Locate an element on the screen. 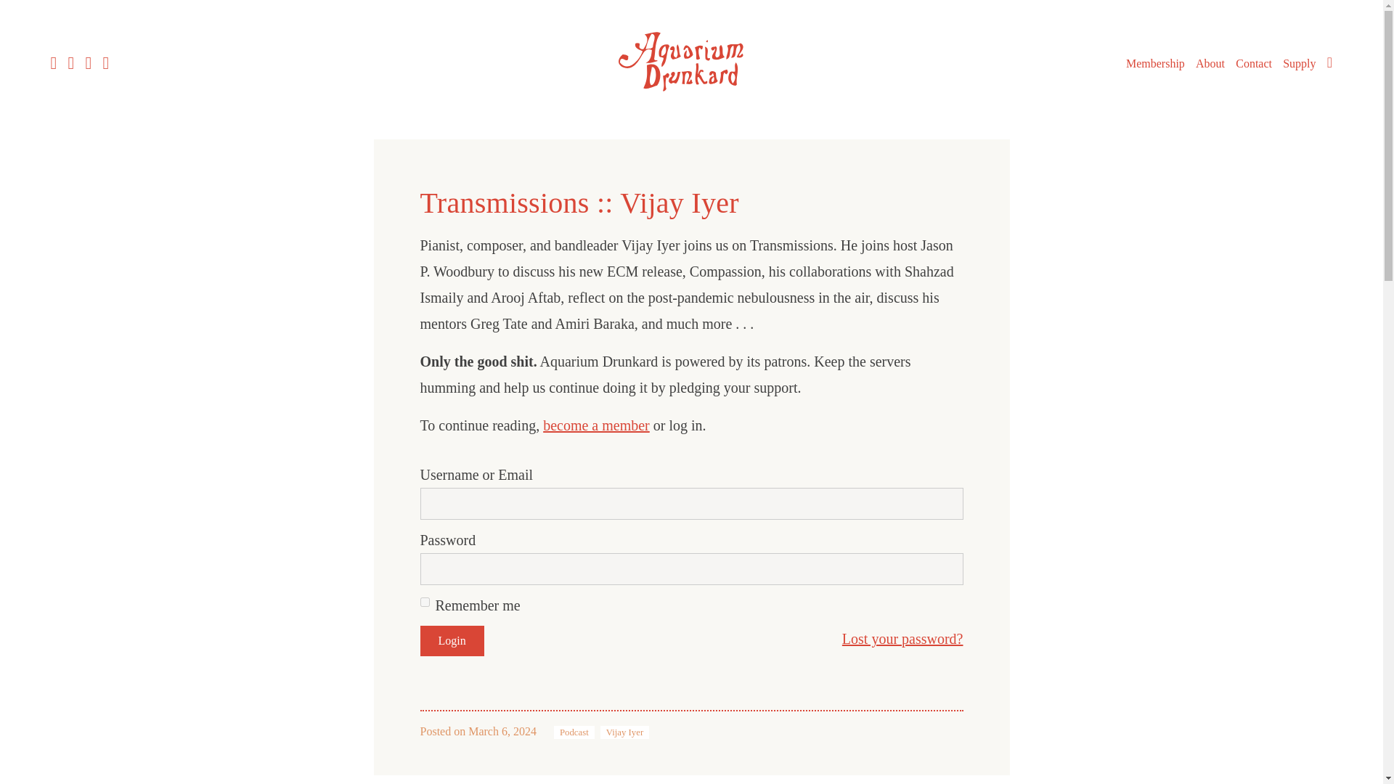 The width and height of the screenshot is (1394, 784). Contact is located at coordinates (1253, 64).